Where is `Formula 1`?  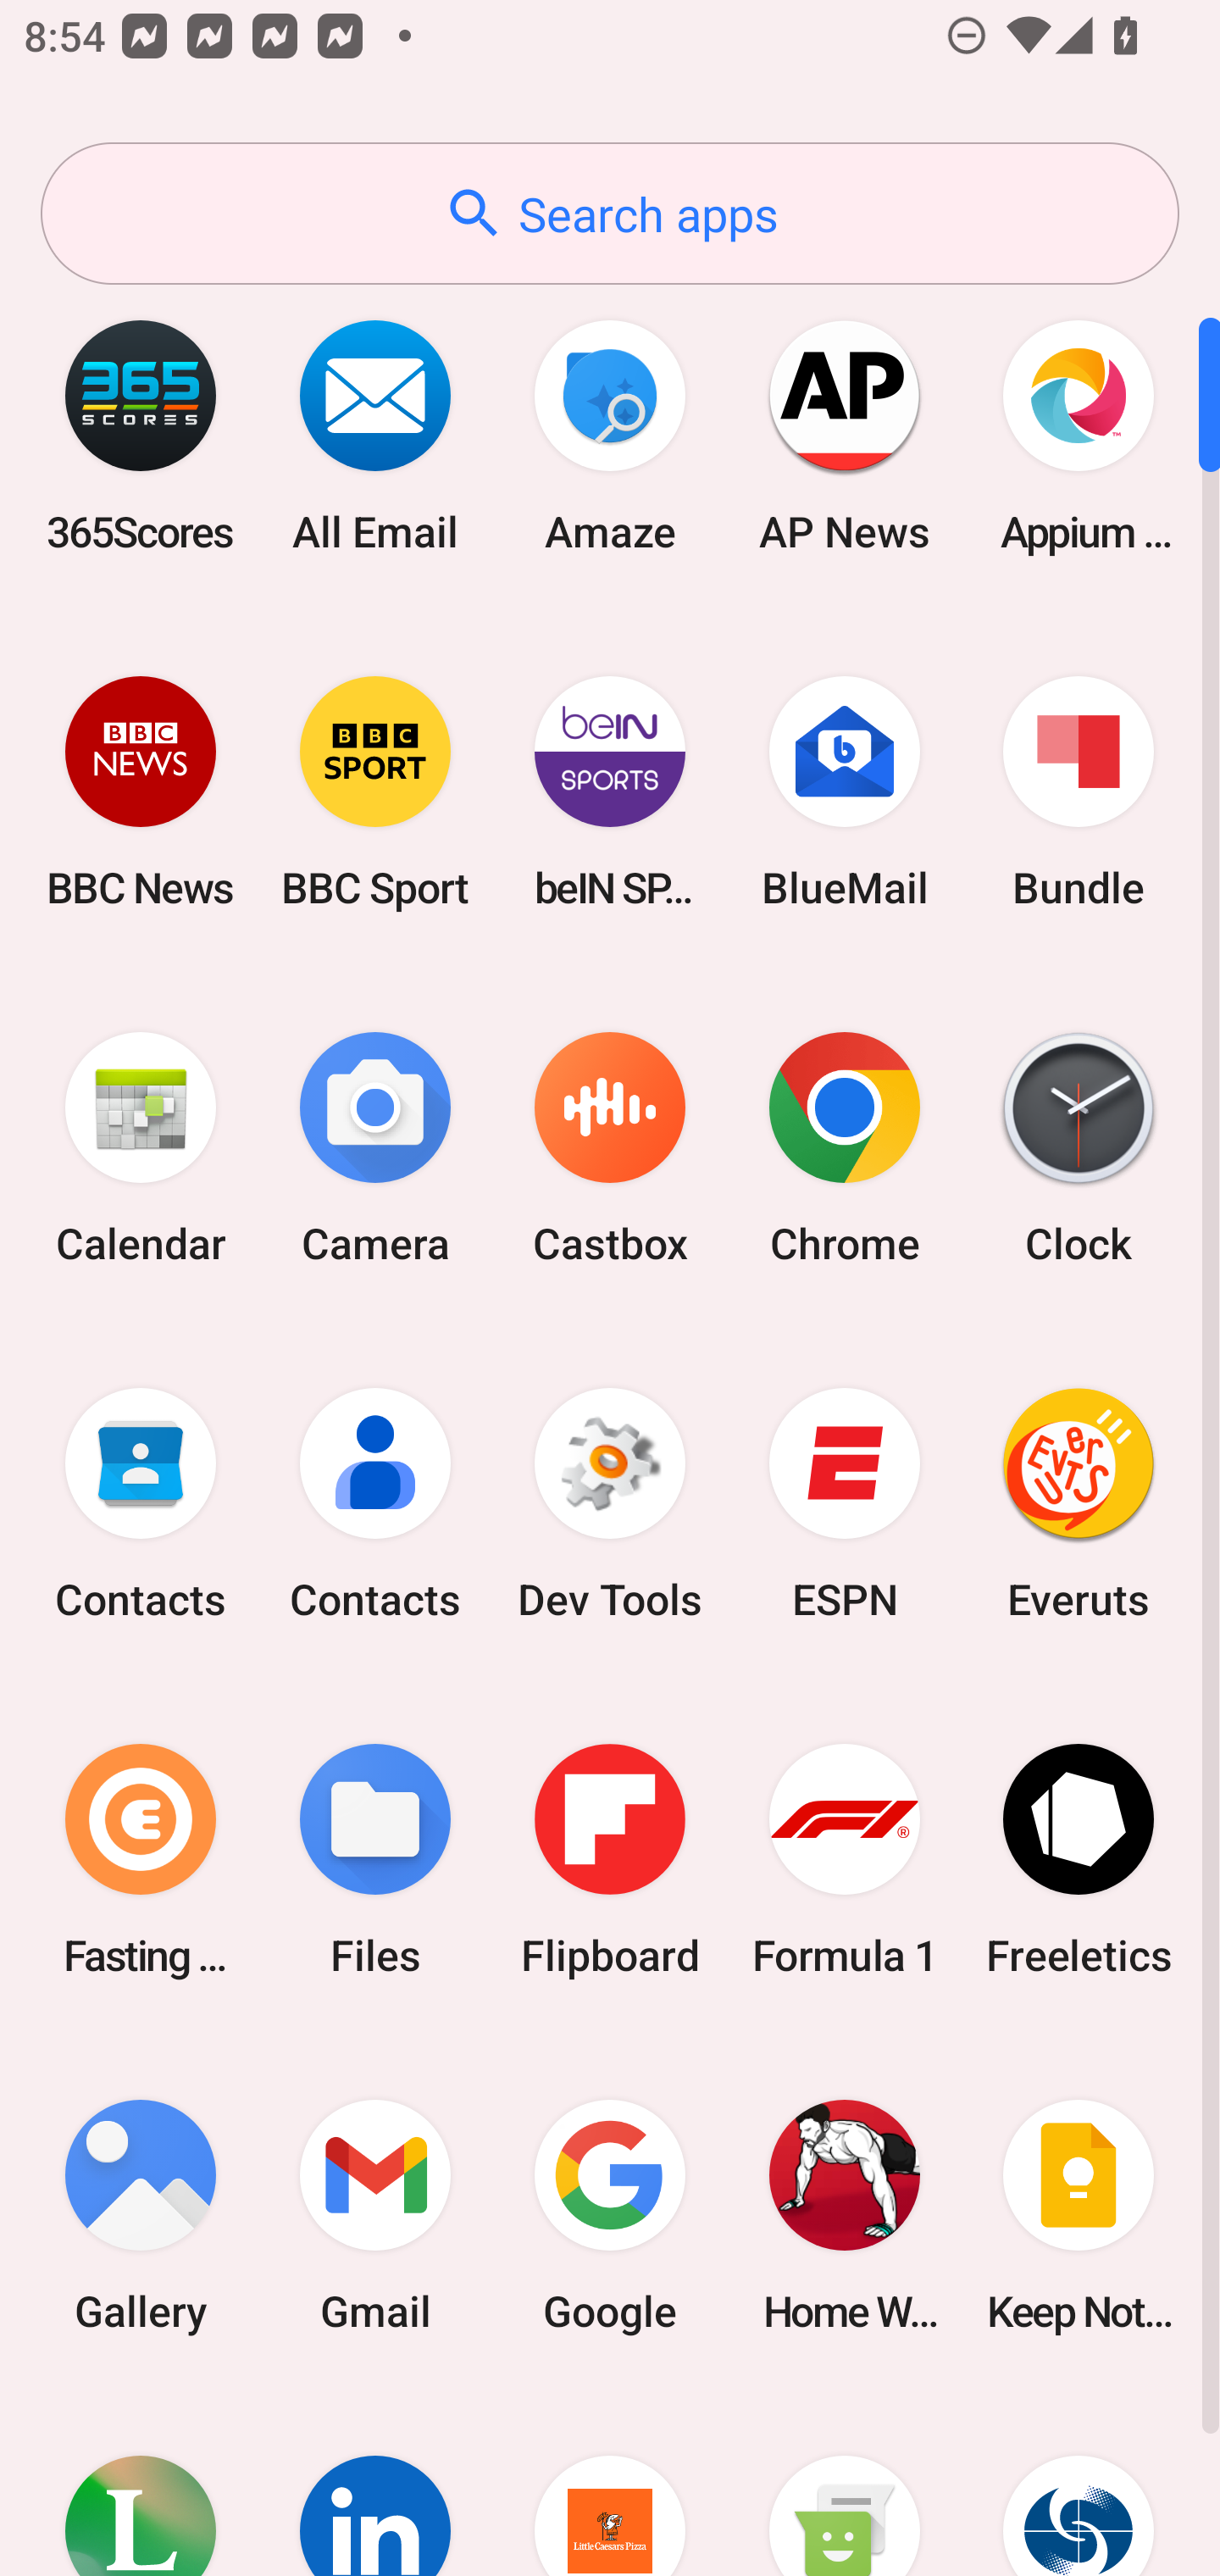 Formula 1 is located at coordinates (844, 1859).